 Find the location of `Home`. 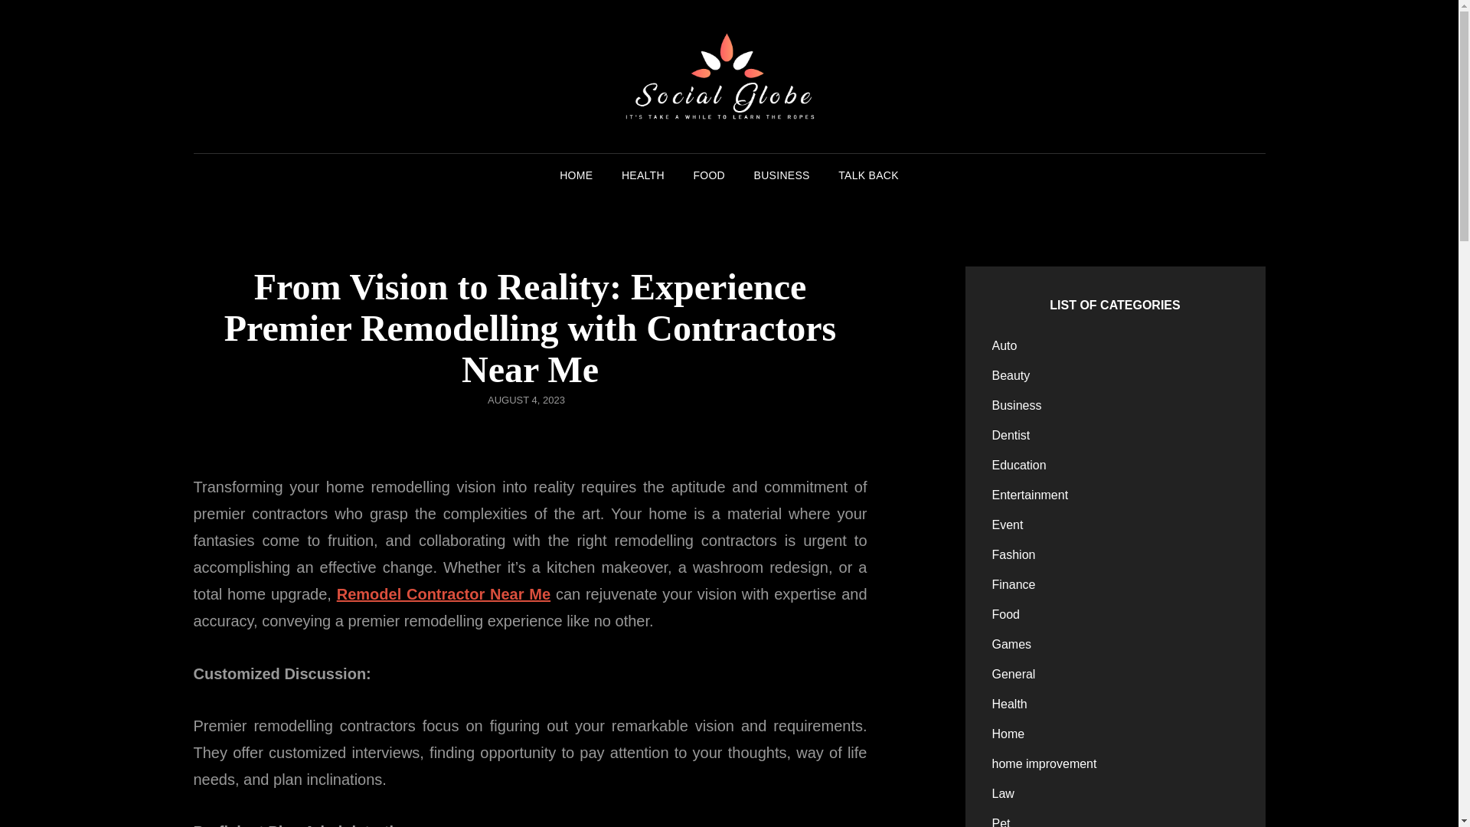

Home is located at coordinates (1008, 734).